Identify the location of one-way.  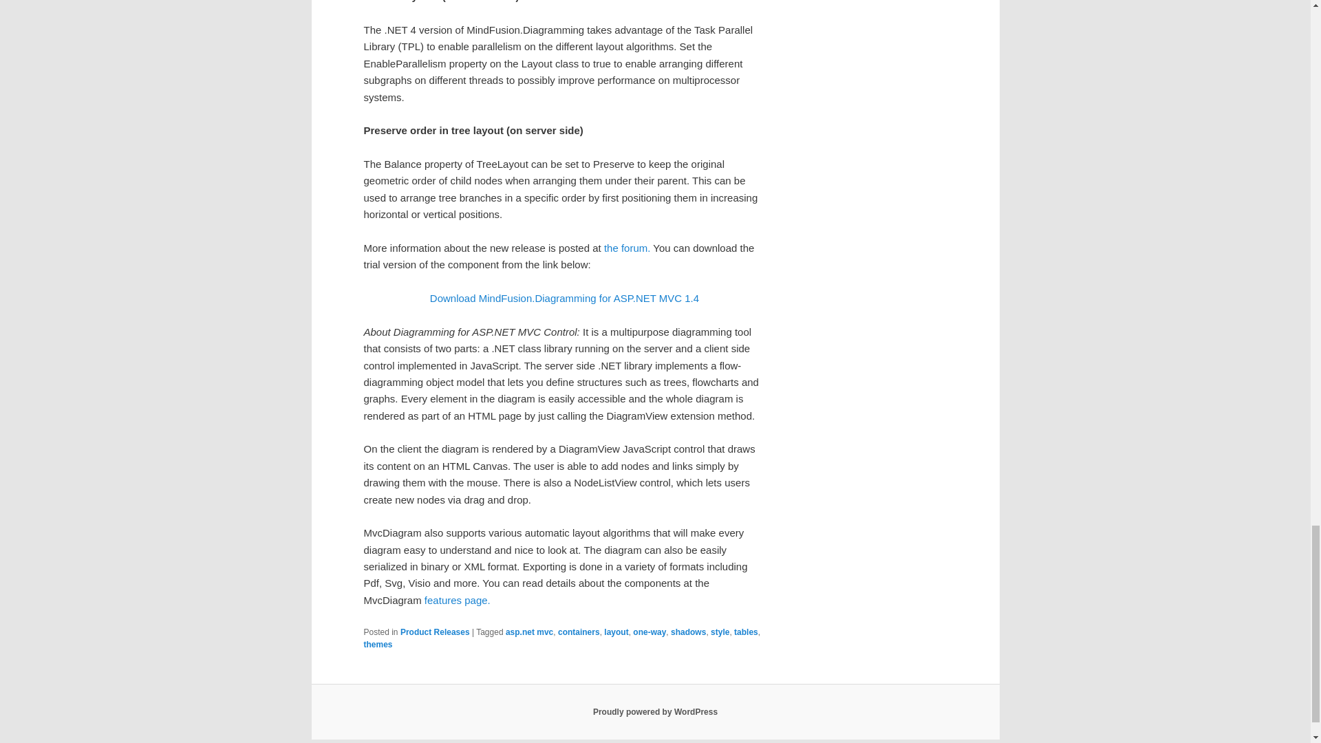
(649, 632).